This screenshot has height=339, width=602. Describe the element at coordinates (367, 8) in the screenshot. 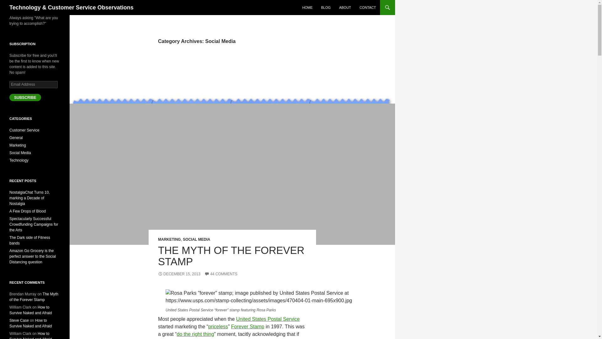

I see `CONTACT` at that location.